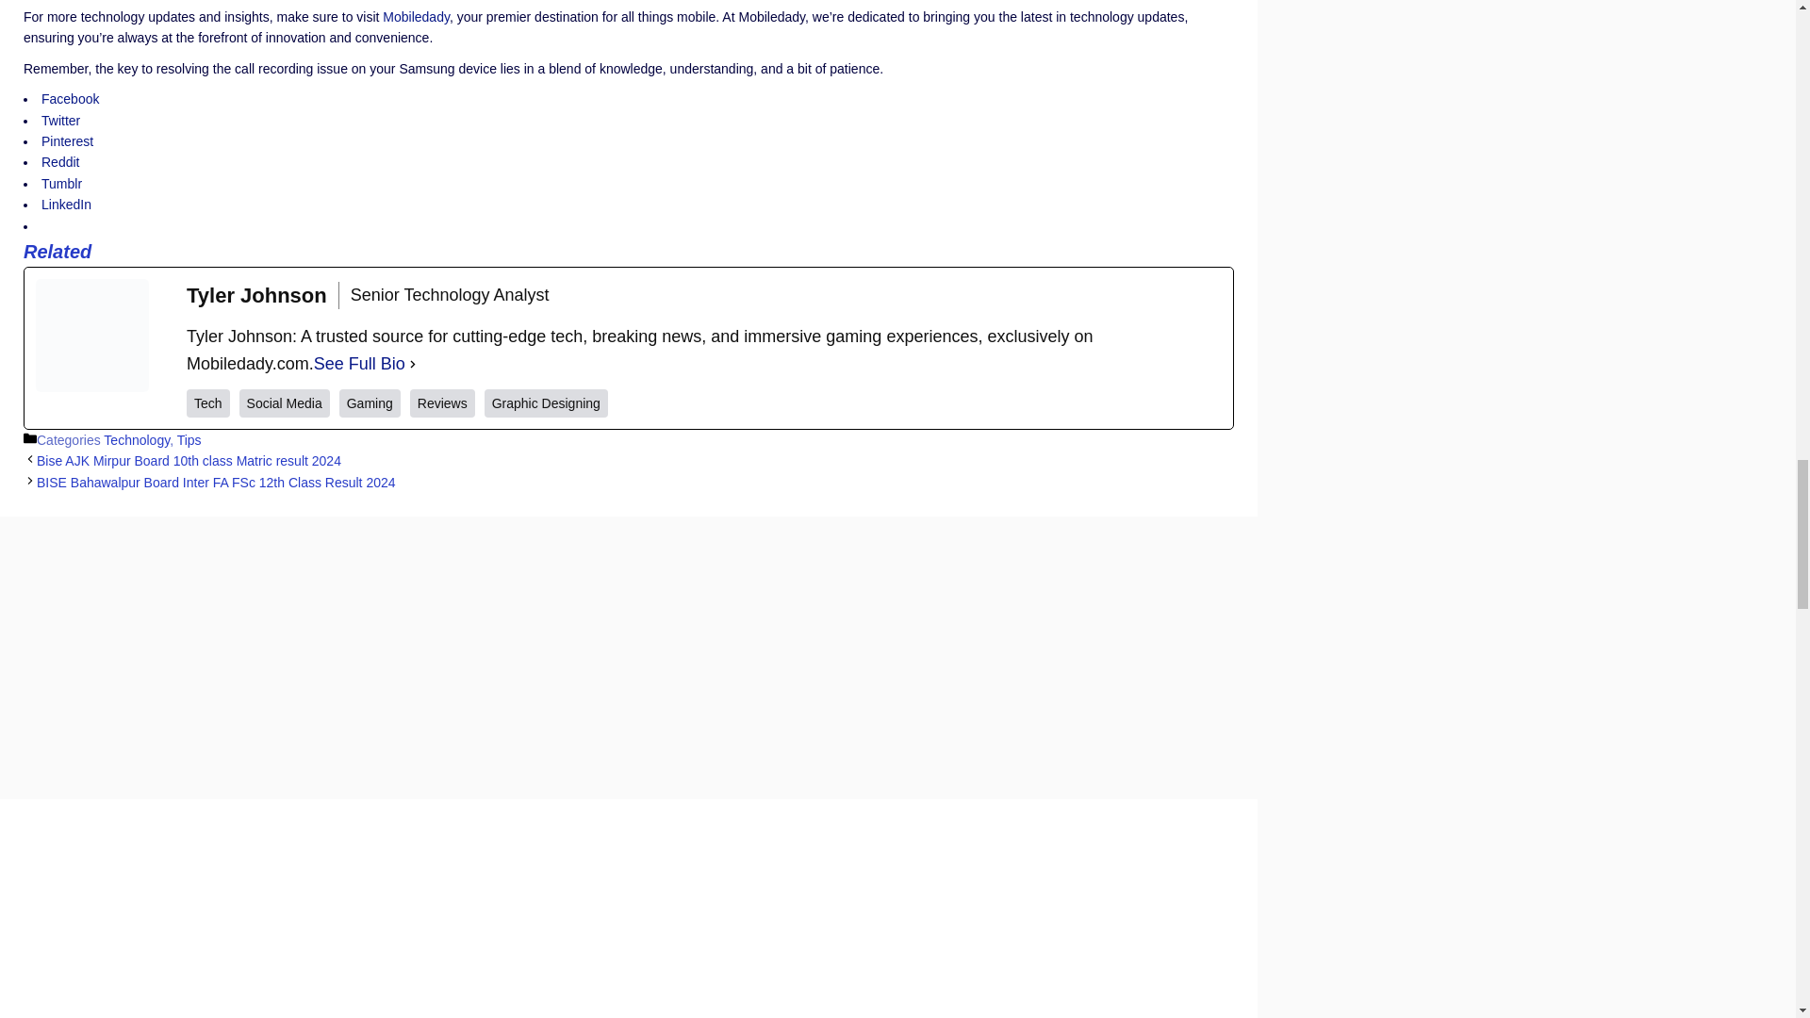  Describe the element at coordinates (60, 121) in the screenshot. I see `Twitter` at that location.